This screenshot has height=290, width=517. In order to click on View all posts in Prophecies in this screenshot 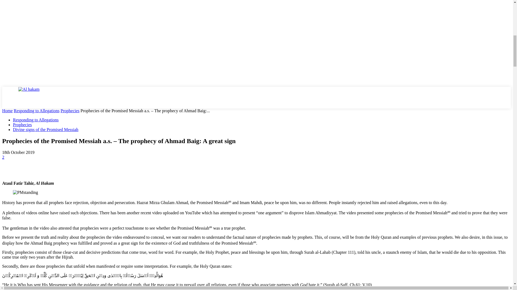, I will do `click(70, 111)`.